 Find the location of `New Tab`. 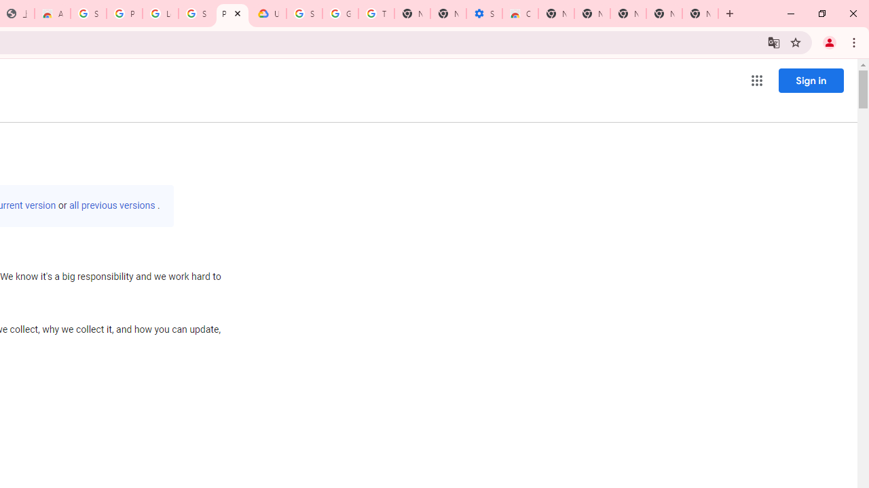

New Tab is located at coordinates (556, 14).